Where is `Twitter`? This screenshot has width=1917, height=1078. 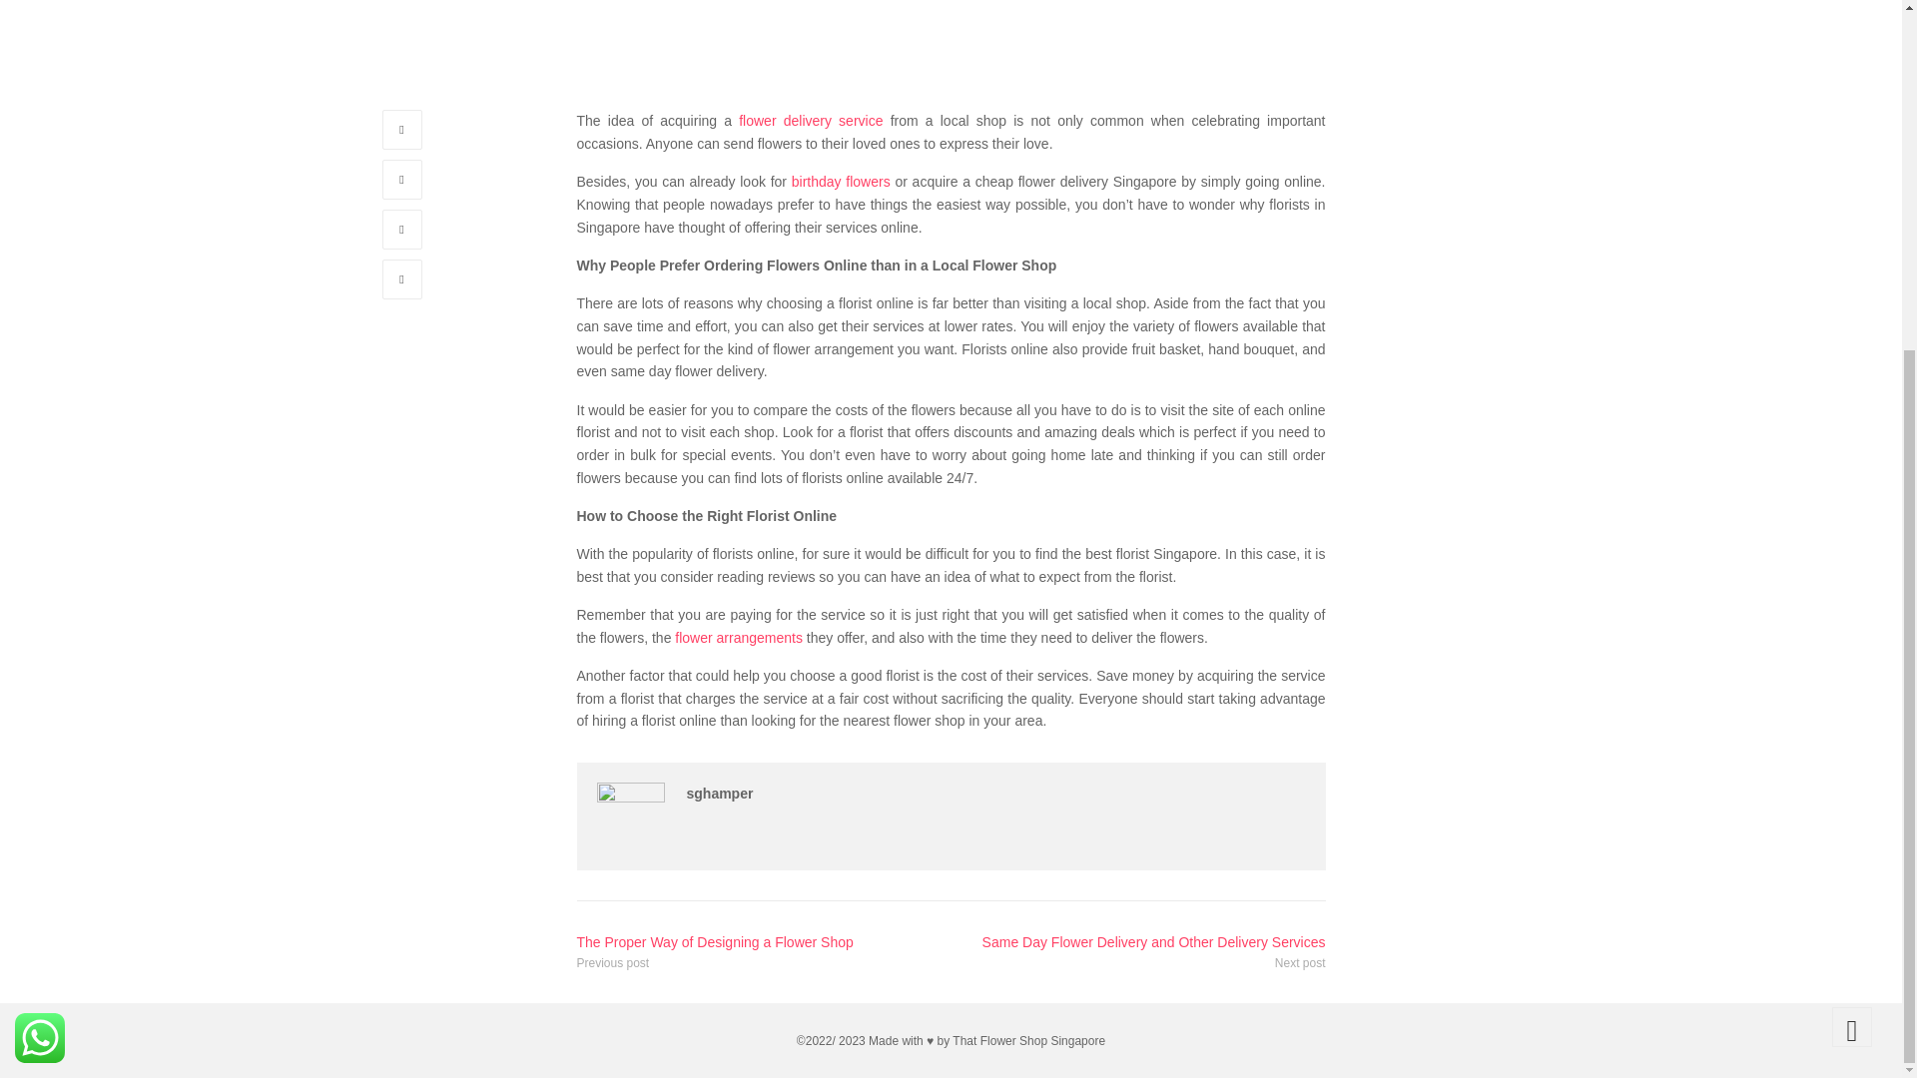
Twitter is located at coordinates (401, 179).